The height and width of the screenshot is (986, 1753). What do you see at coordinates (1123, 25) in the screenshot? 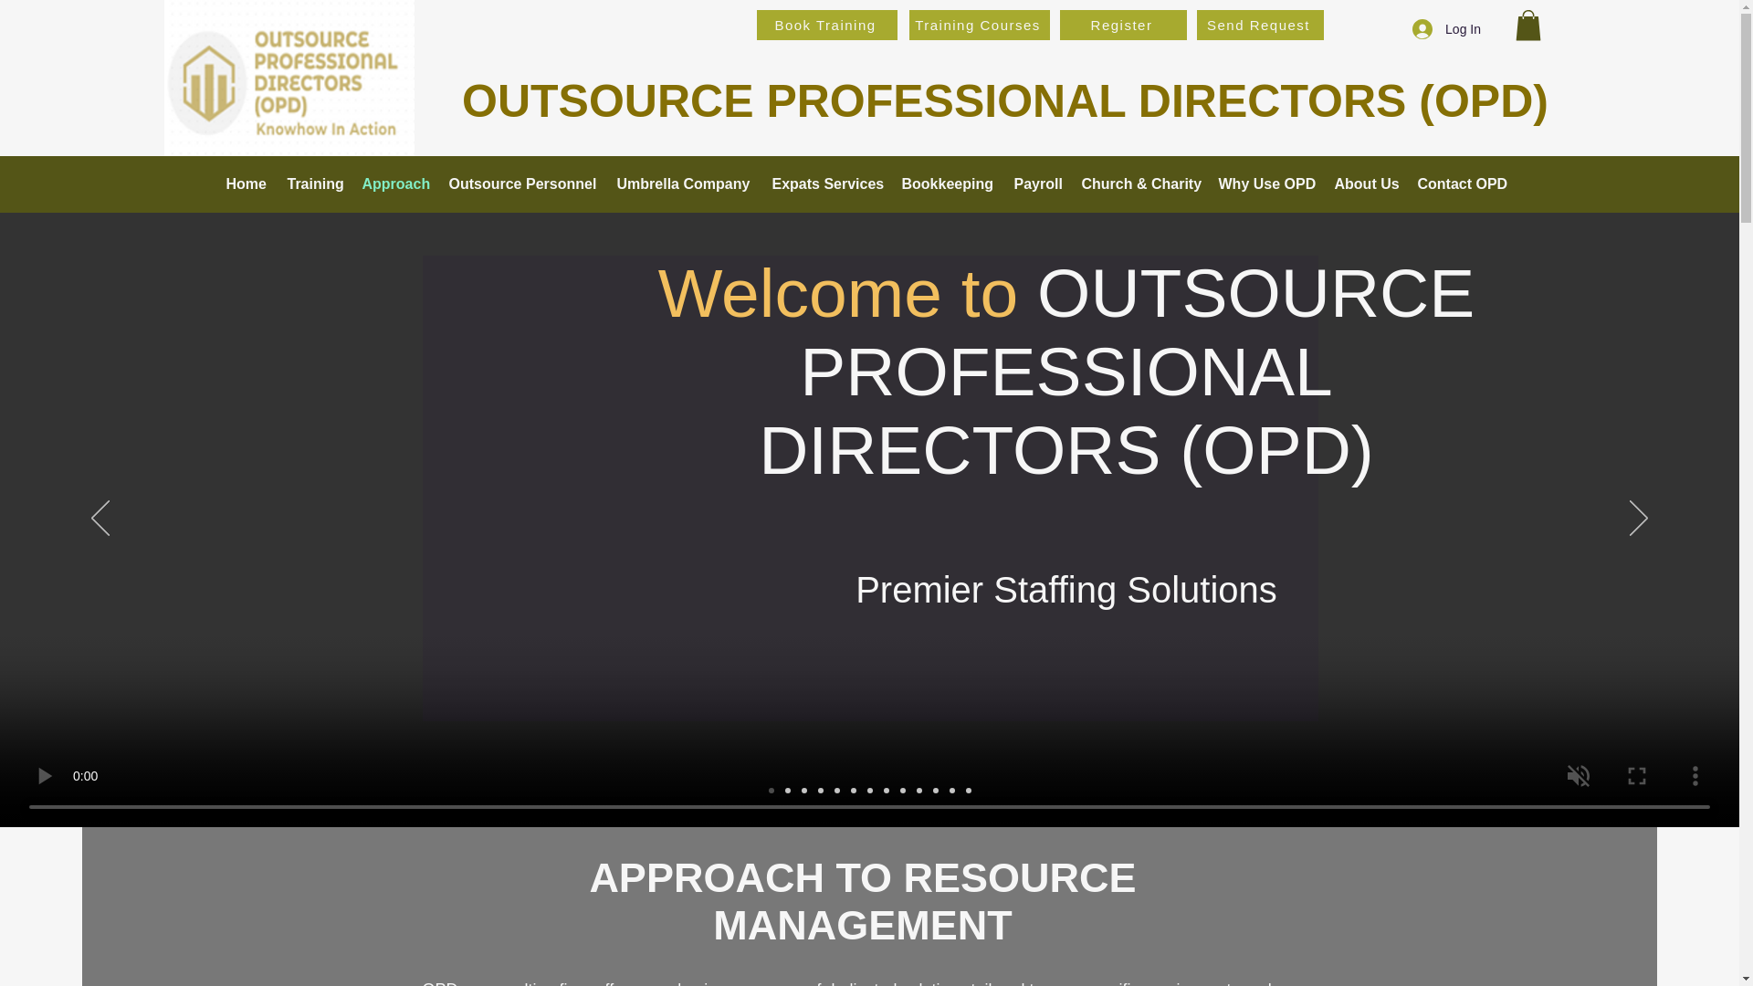
I see `Register` at bounding box center [1123, 25].